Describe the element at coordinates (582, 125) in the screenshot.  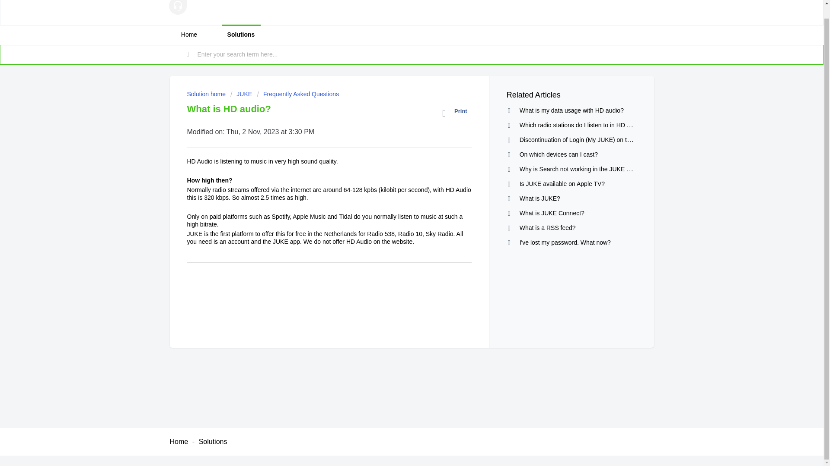
I see `Which radio stations do I listen to in HD Audio?` at that location.